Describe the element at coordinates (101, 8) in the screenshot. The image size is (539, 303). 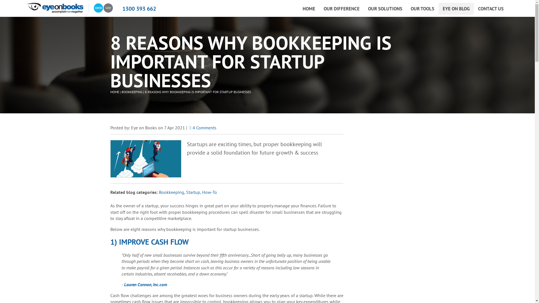
I see `Go to the Xero website, external link` at that location.